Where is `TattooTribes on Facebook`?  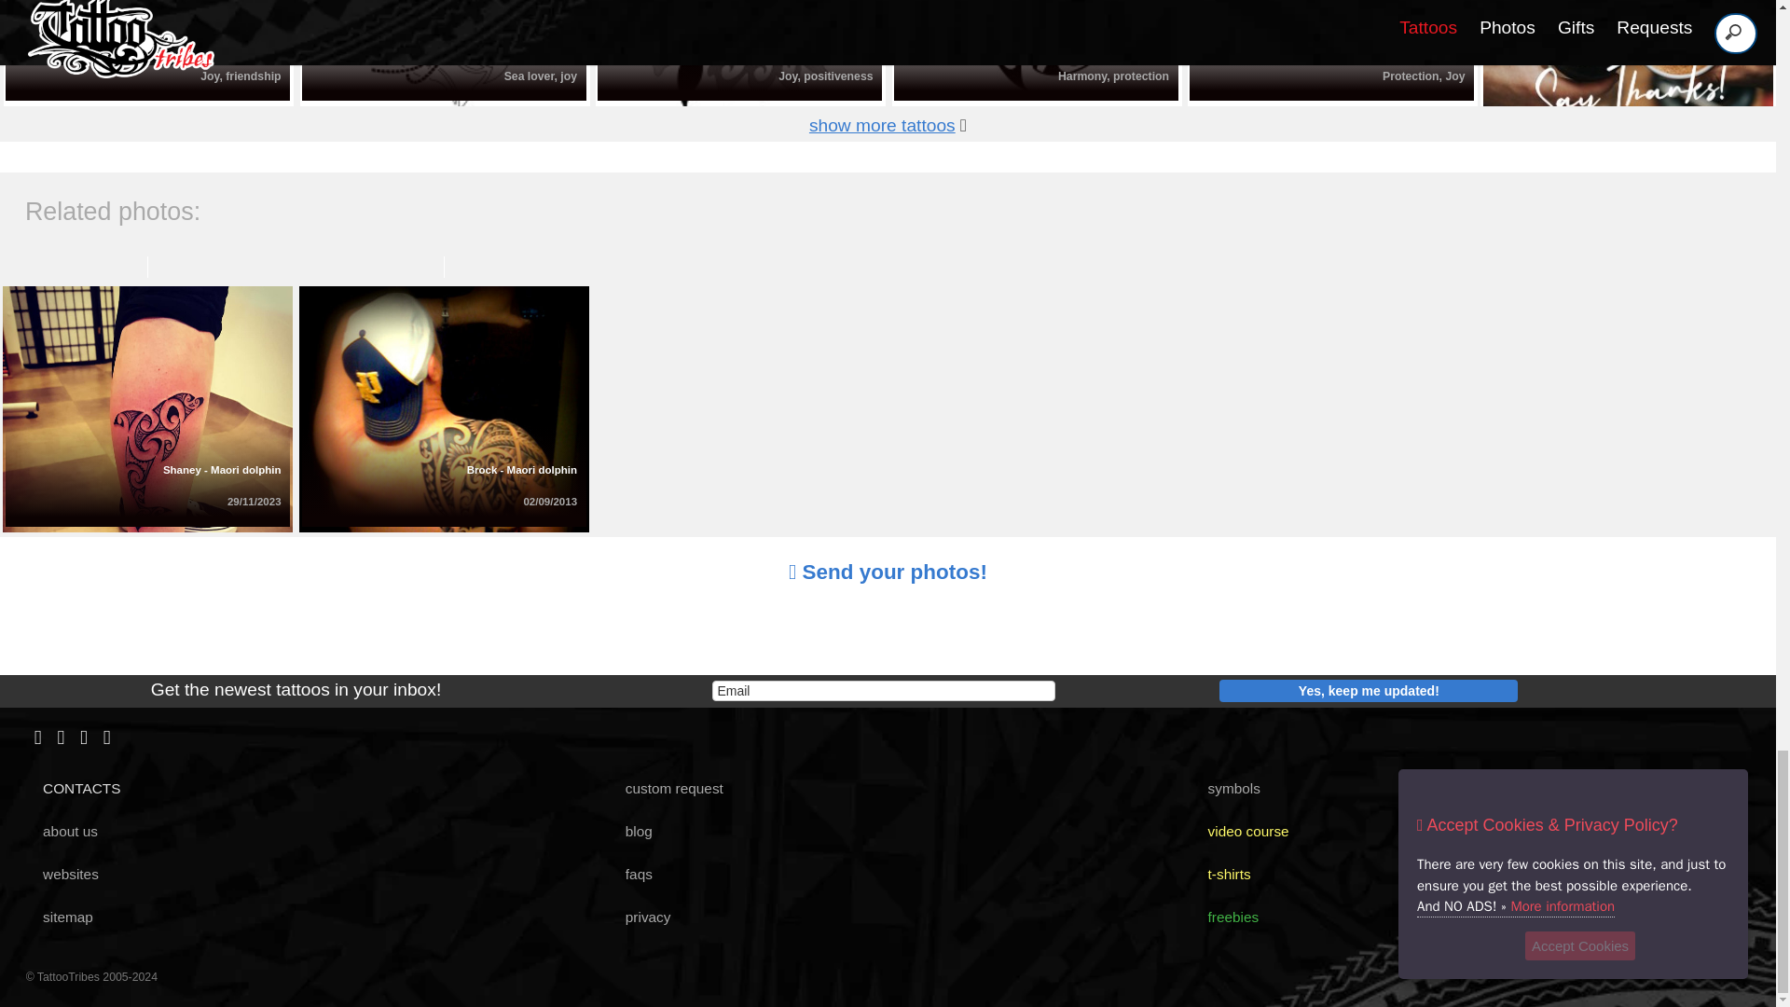 TattooTribes on Facebook is located at coordinates (37, 738).